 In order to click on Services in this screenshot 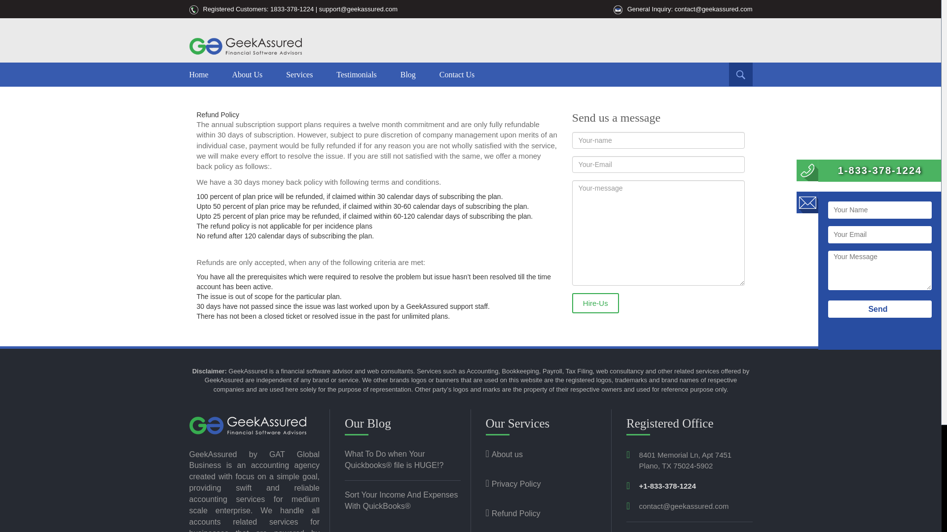, I will do `click(299, 75)`.